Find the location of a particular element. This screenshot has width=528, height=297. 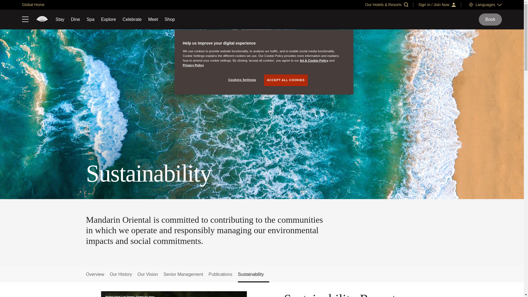

Shop is located at coordinates (170, 19).